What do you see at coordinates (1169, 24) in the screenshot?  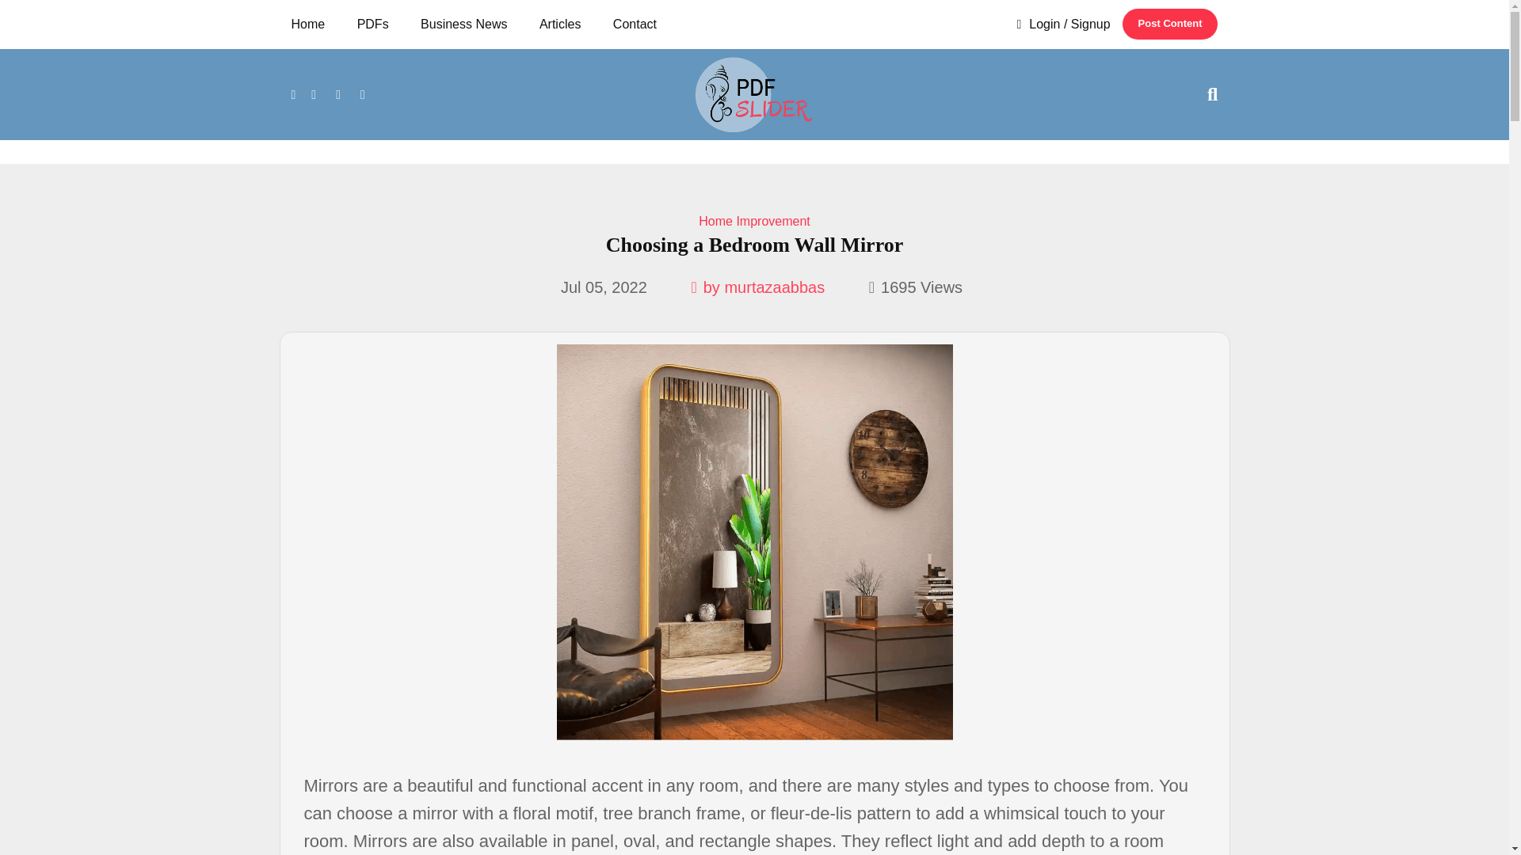 I see `Post Content` at bounding box center [1169, 24].